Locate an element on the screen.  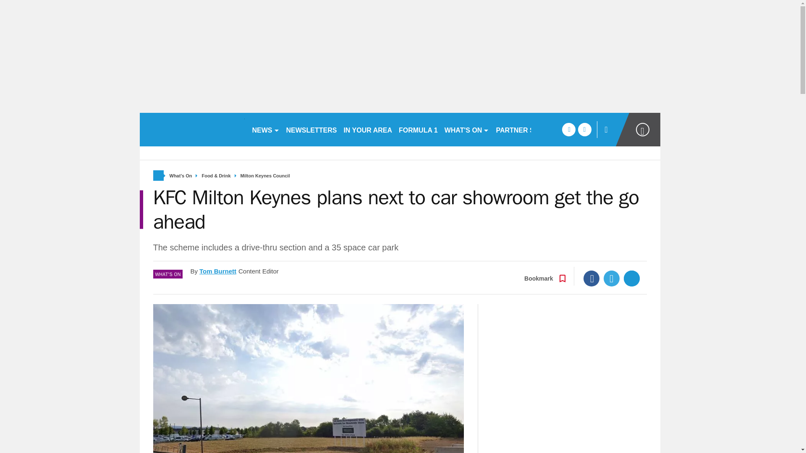
facebook is located at coordinates (568, 129).